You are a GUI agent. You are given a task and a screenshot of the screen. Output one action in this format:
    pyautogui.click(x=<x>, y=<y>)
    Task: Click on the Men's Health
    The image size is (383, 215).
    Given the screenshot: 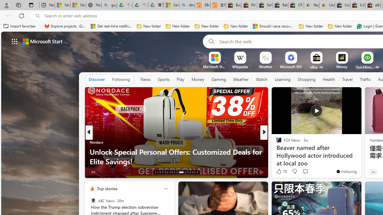 What is the action you would take?
    pyautogui.click(x=276, y=142)
    